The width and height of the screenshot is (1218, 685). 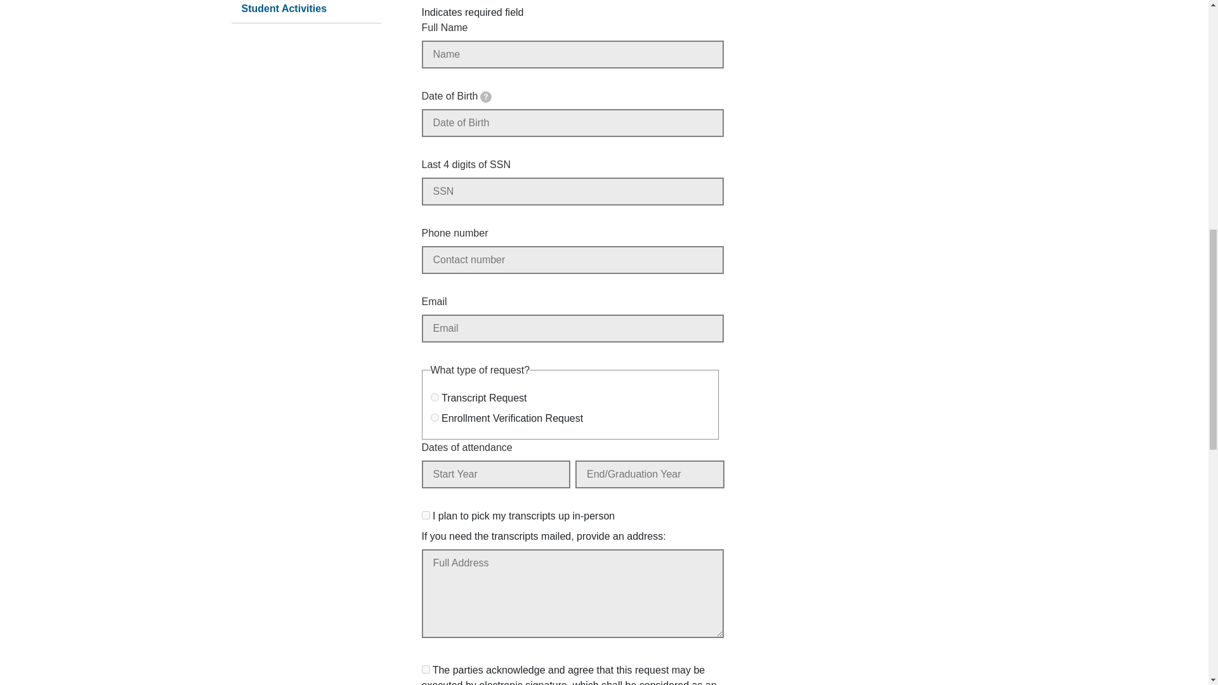 What do you see at coordinates (434, 397) in the screenshot?
I see `Transcript Request` at bounding box center [434, 397].